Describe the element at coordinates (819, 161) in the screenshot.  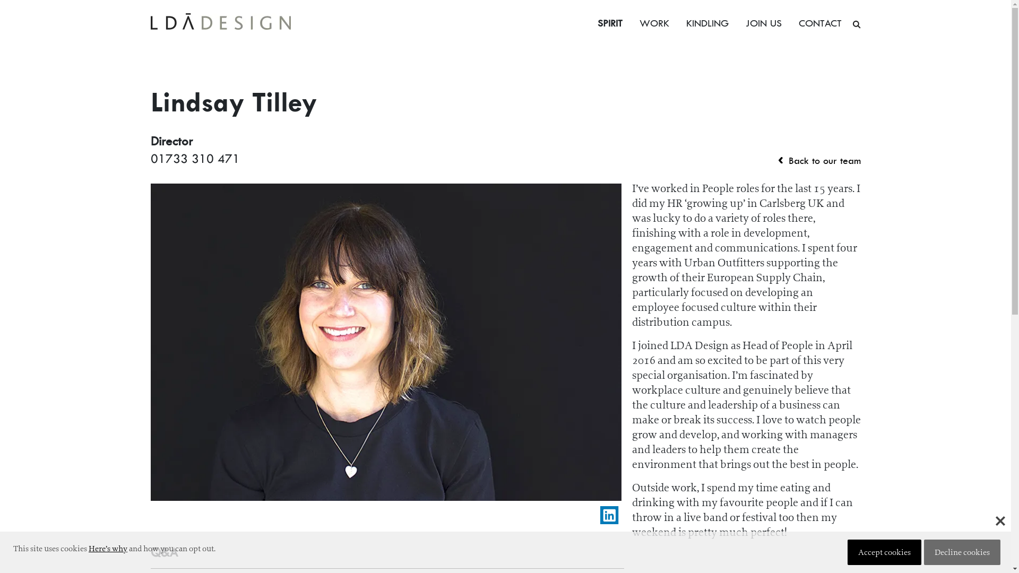
I see `Back to our team` at that location.